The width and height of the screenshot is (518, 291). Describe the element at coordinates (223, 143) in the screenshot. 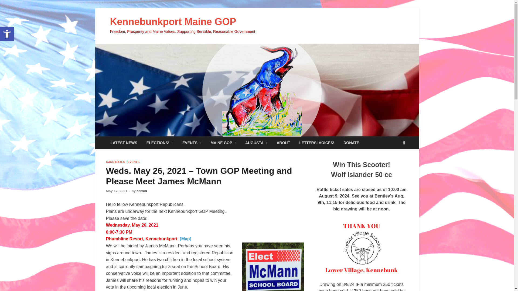

I see `MAINE GOP` at that location.